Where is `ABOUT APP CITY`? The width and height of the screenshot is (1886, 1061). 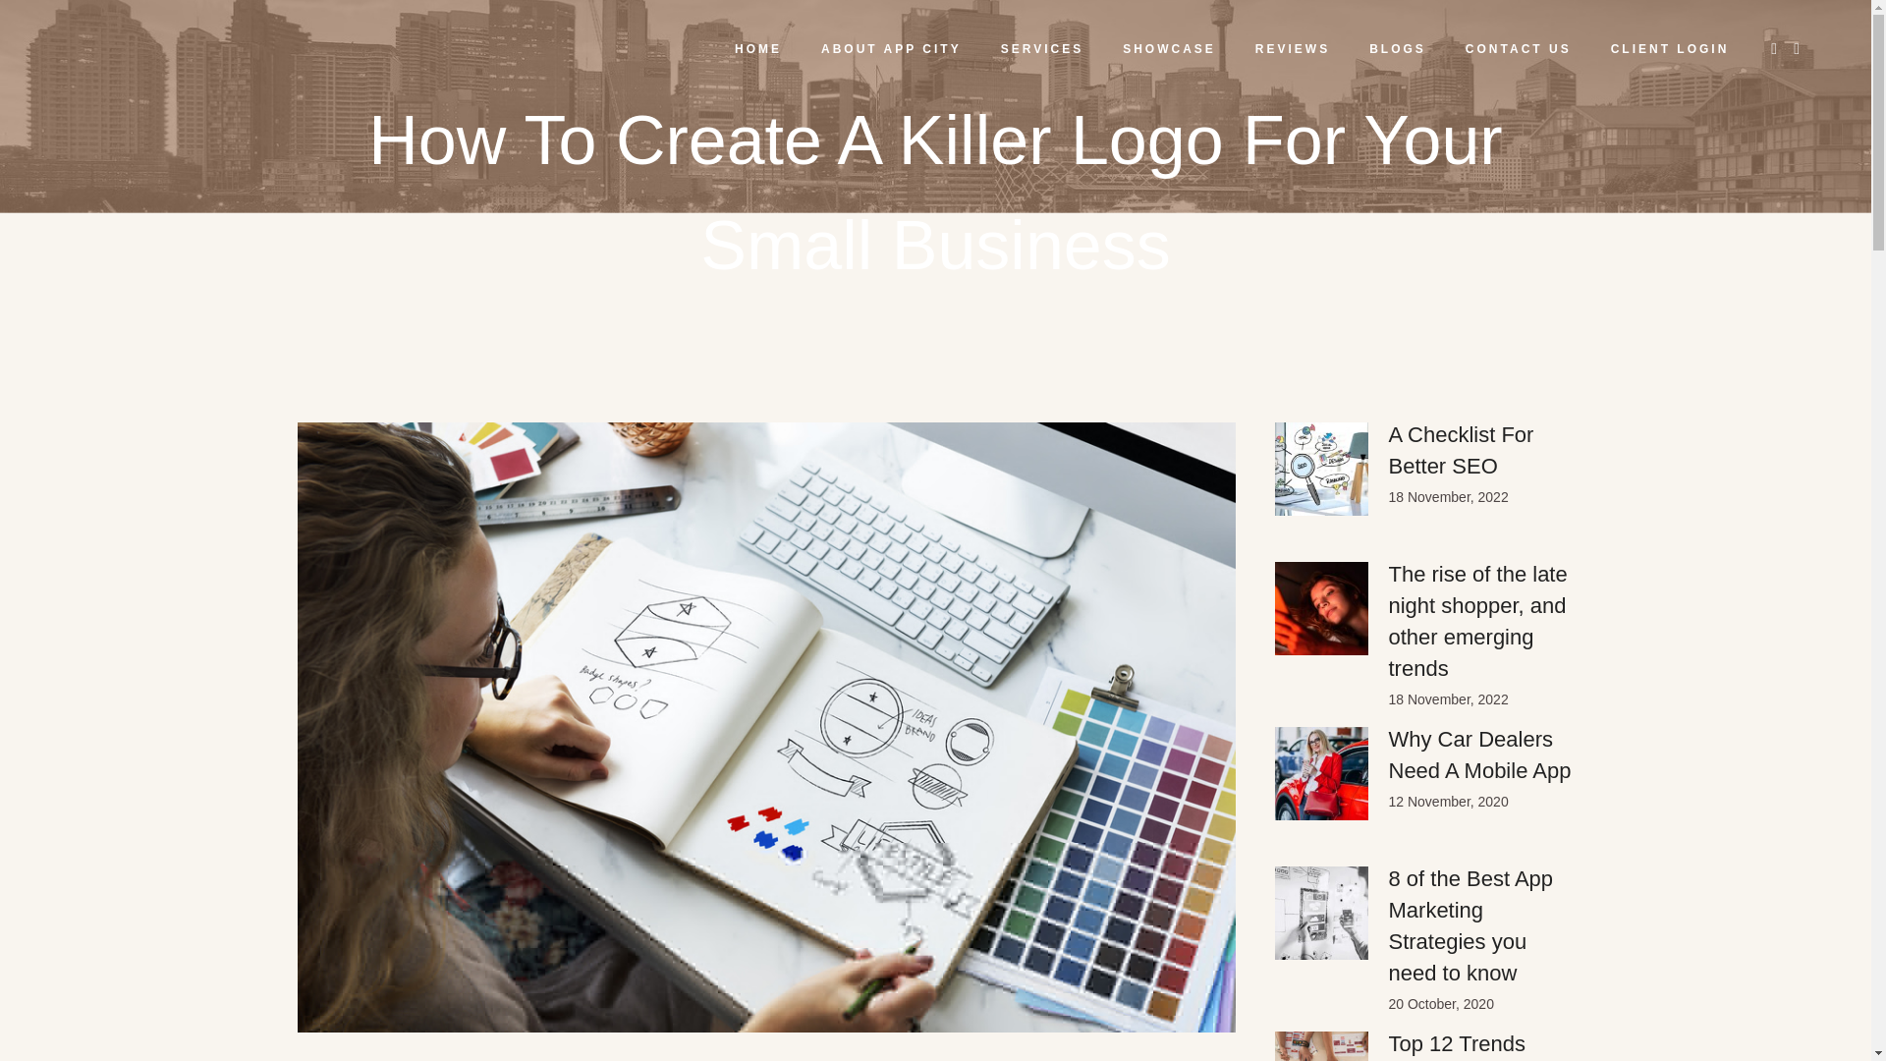
ABOUT APP CITY is located at coordinates (891, 49).